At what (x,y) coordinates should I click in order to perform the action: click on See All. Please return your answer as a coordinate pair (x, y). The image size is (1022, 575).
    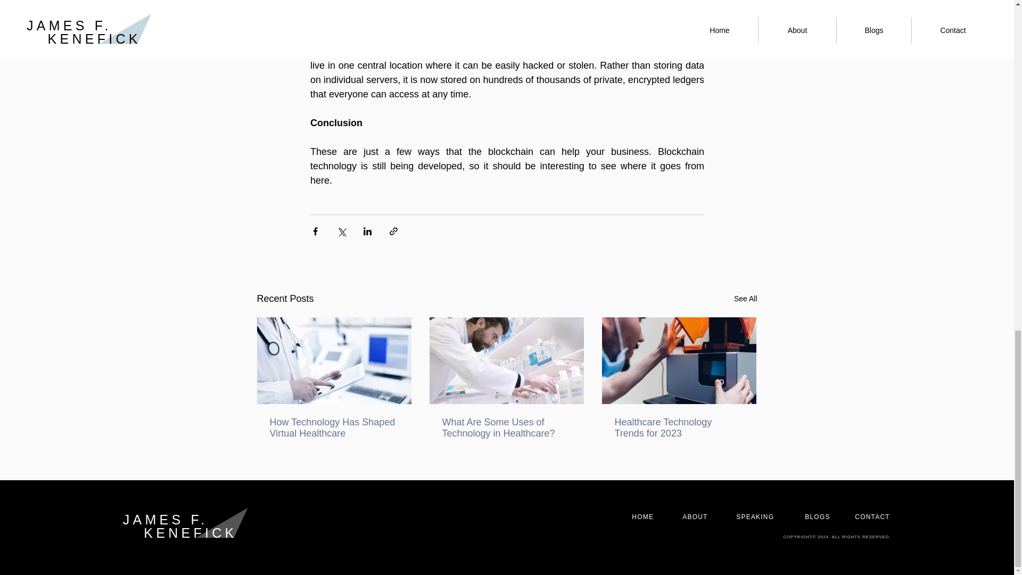
    Looking at the image, I should click on (745, 298).